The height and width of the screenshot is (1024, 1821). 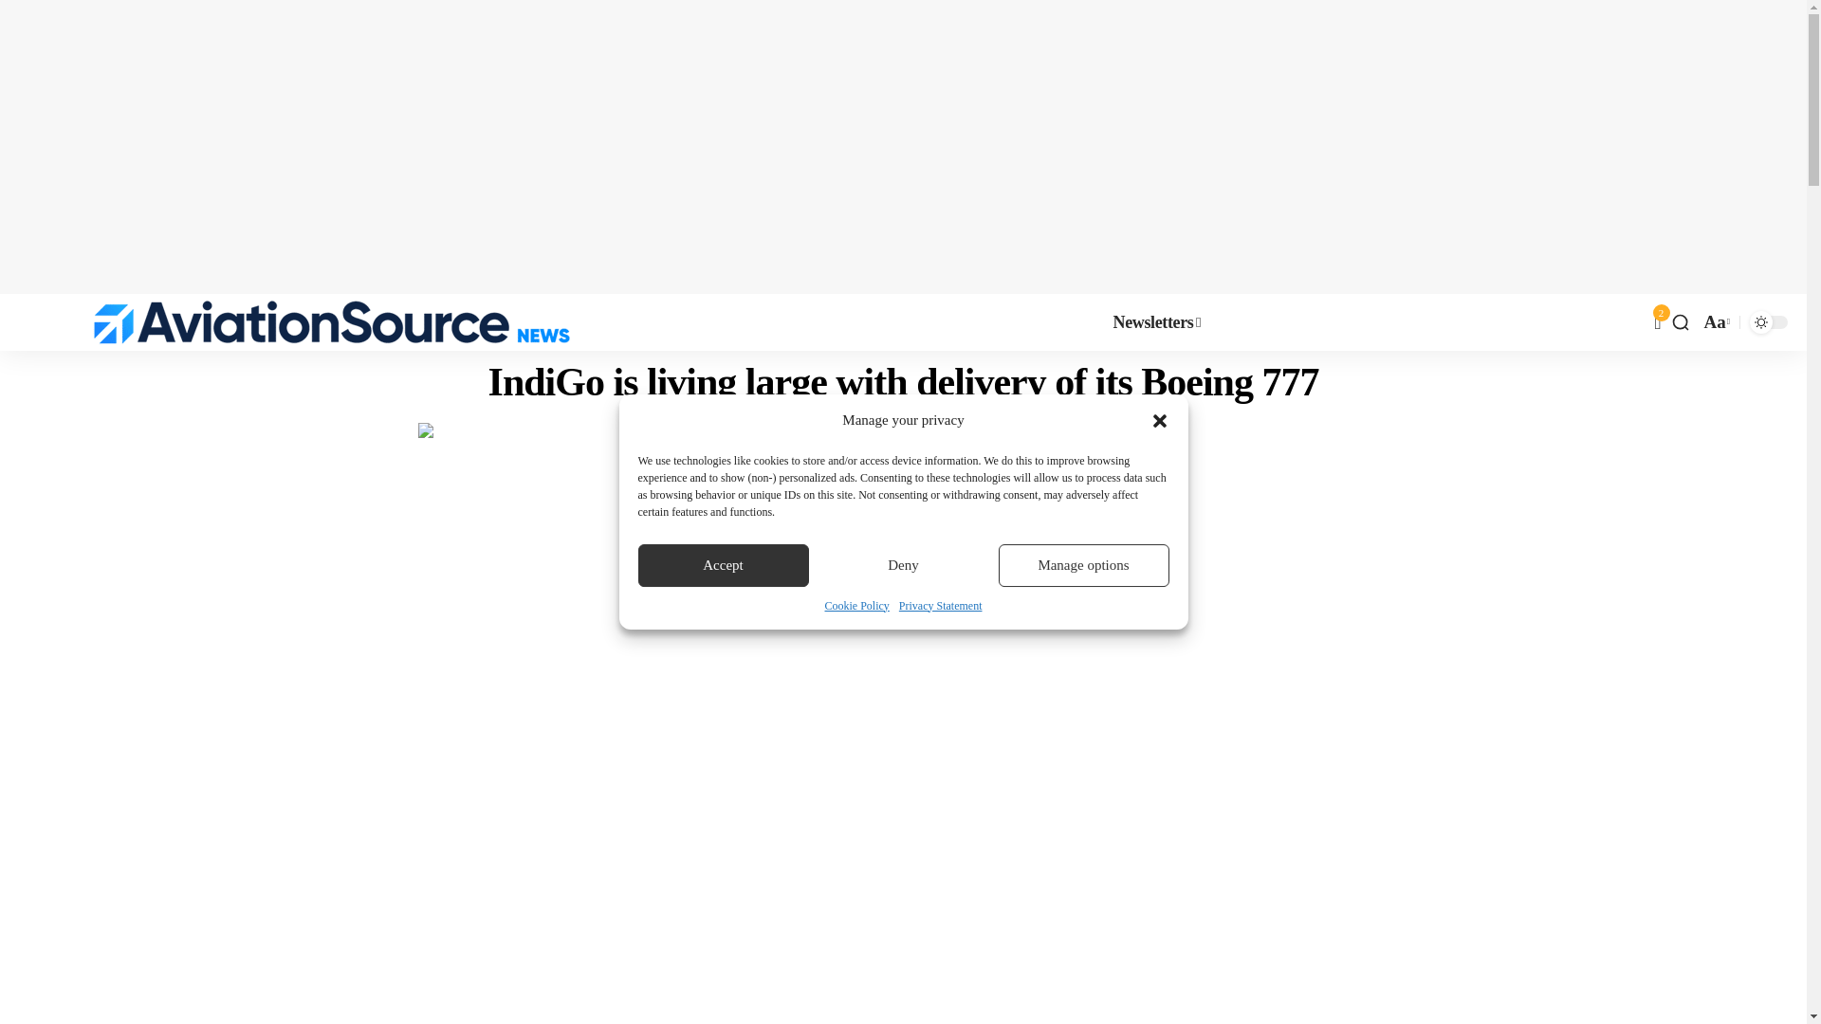 What do you see at coordinates (331, 322) in the screenshot?
I see `AviationSource News` at bounding box center [331, 322].